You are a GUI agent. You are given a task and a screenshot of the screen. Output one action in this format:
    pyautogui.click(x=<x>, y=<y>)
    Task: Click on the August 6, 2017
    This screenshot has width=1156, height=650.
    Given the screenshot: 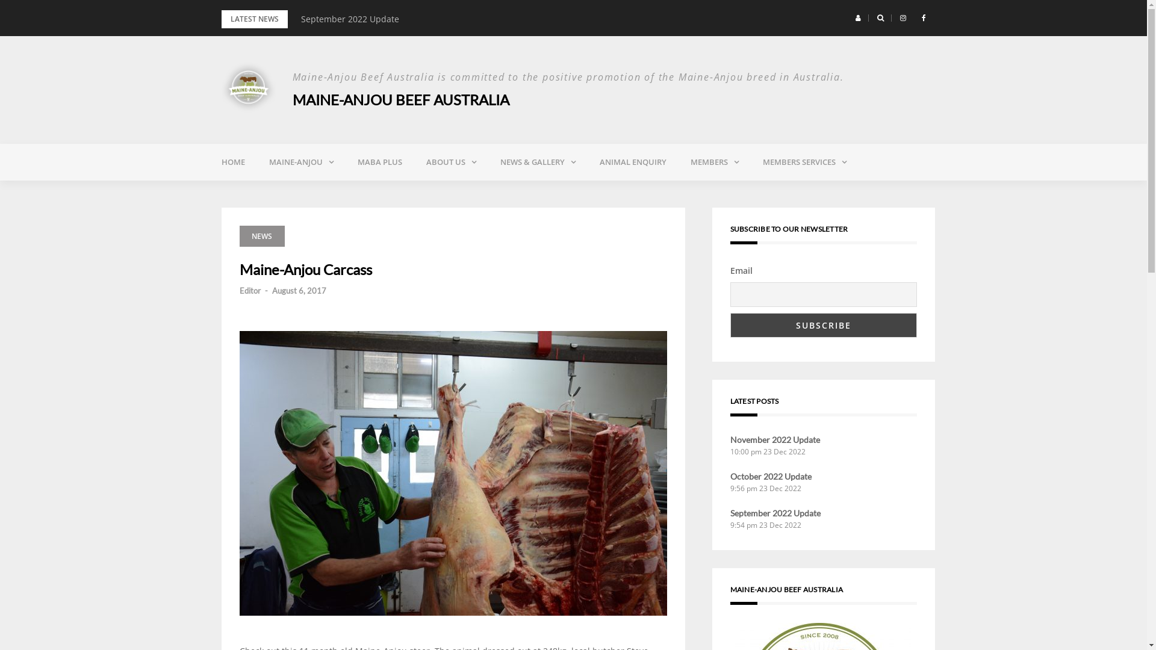 What is the action you would take?
    pyautogui.click(x=299, y=291)
    